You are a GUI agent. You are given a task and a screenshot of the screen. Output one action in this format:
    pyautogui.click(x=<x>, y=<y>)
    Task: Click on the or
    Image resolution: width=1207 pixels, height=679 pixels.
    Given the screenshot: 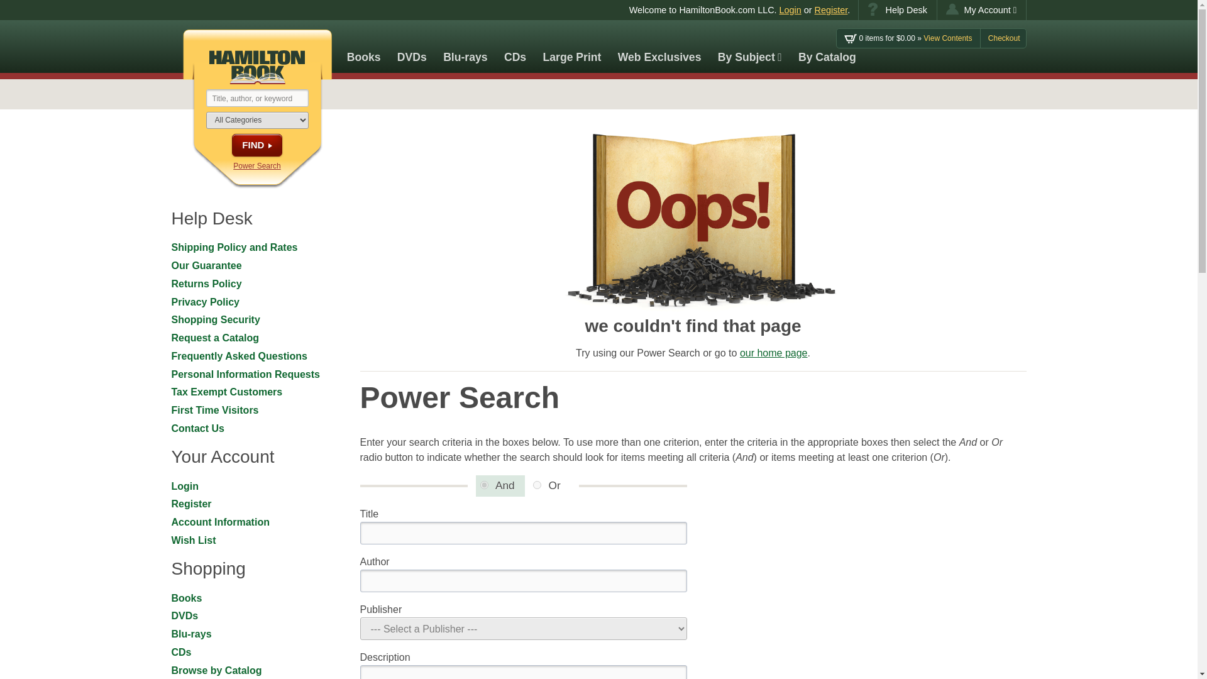 What is the action you would take?
    pyautogui.click(x=537, y=484)
    